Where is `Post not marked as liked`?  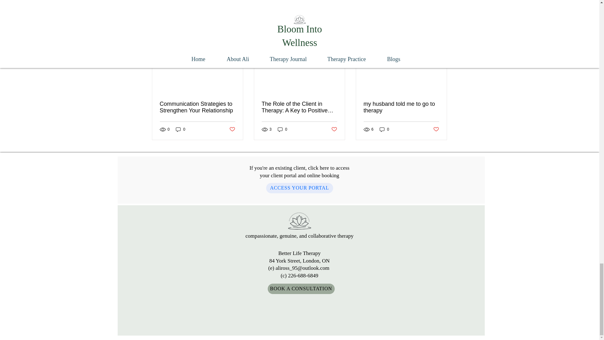
Post not marked as liked is located at coordinates (334, 129).